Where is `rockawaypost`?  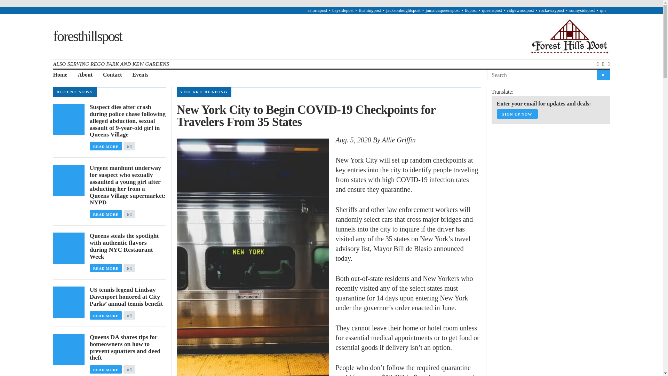
rockawaypost is located at coordinates (551, 10).